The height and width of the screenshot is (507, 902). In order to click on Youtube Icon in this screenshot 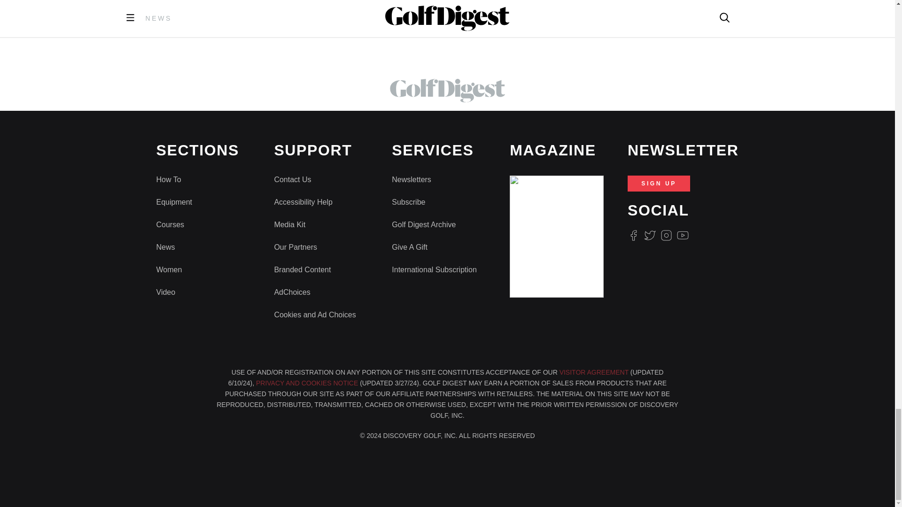, I will do `click(683, 236)`.